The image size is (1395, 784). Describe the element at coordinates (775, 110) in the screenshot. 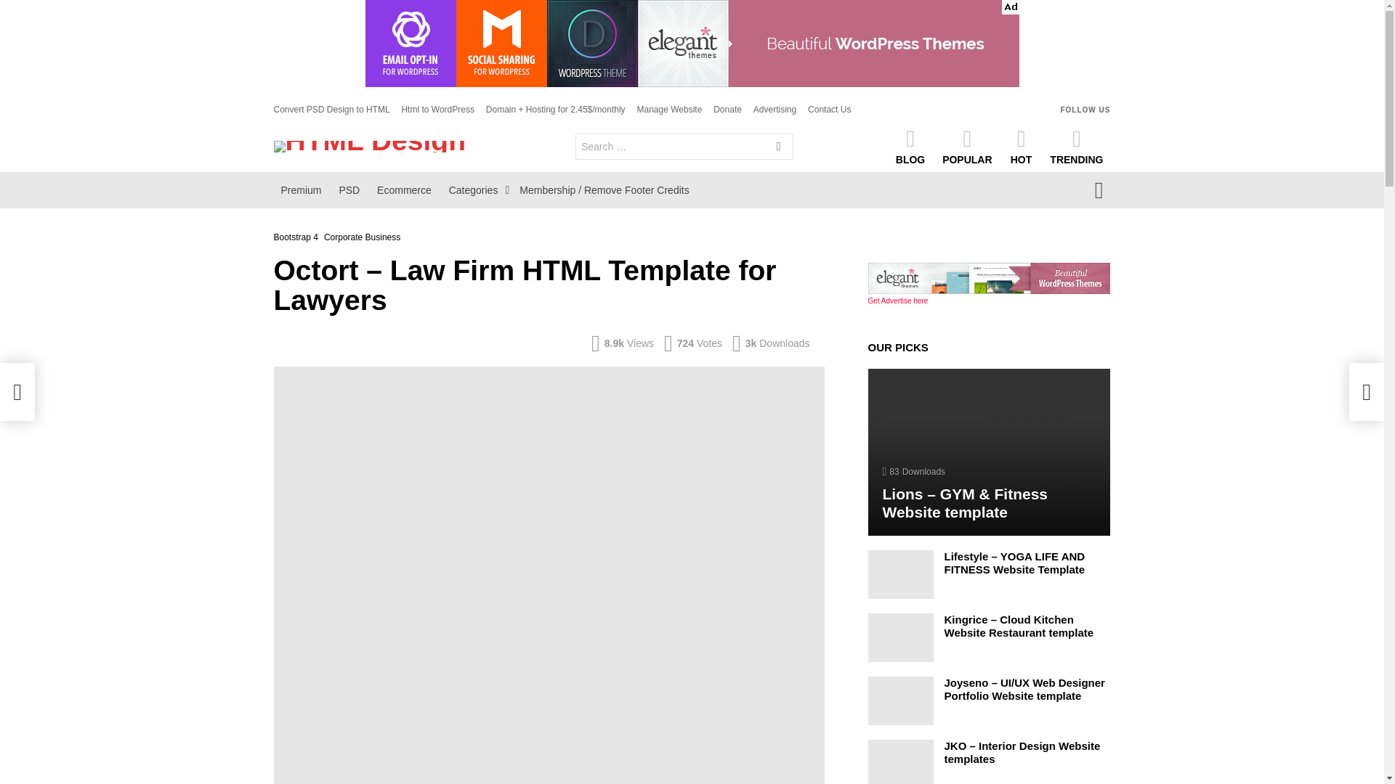

I see `Advertising` at that location.